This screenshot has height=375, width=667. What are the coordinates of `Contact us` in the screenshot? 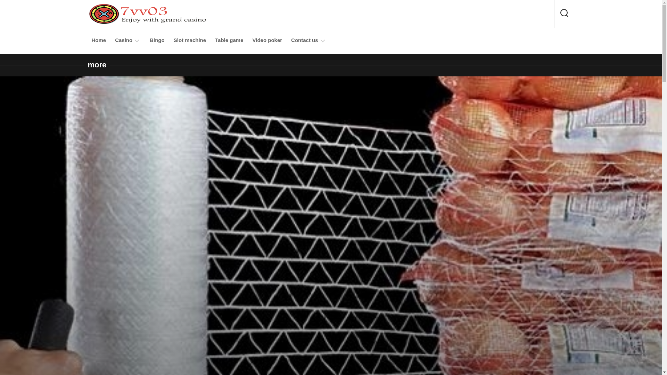 It's located at (304, 40).